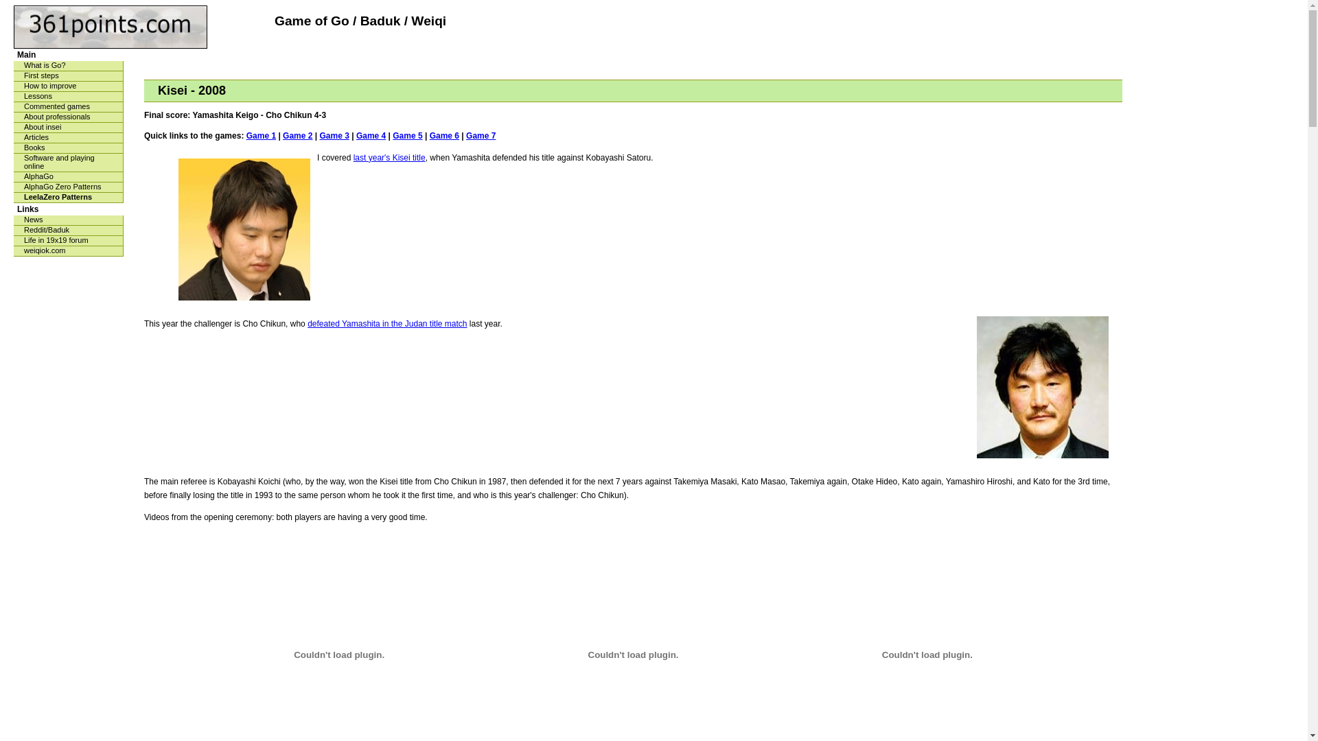 The image size is (1318, 741). I want to click on AlphaGo Zero Patterns, so click(69, 188).